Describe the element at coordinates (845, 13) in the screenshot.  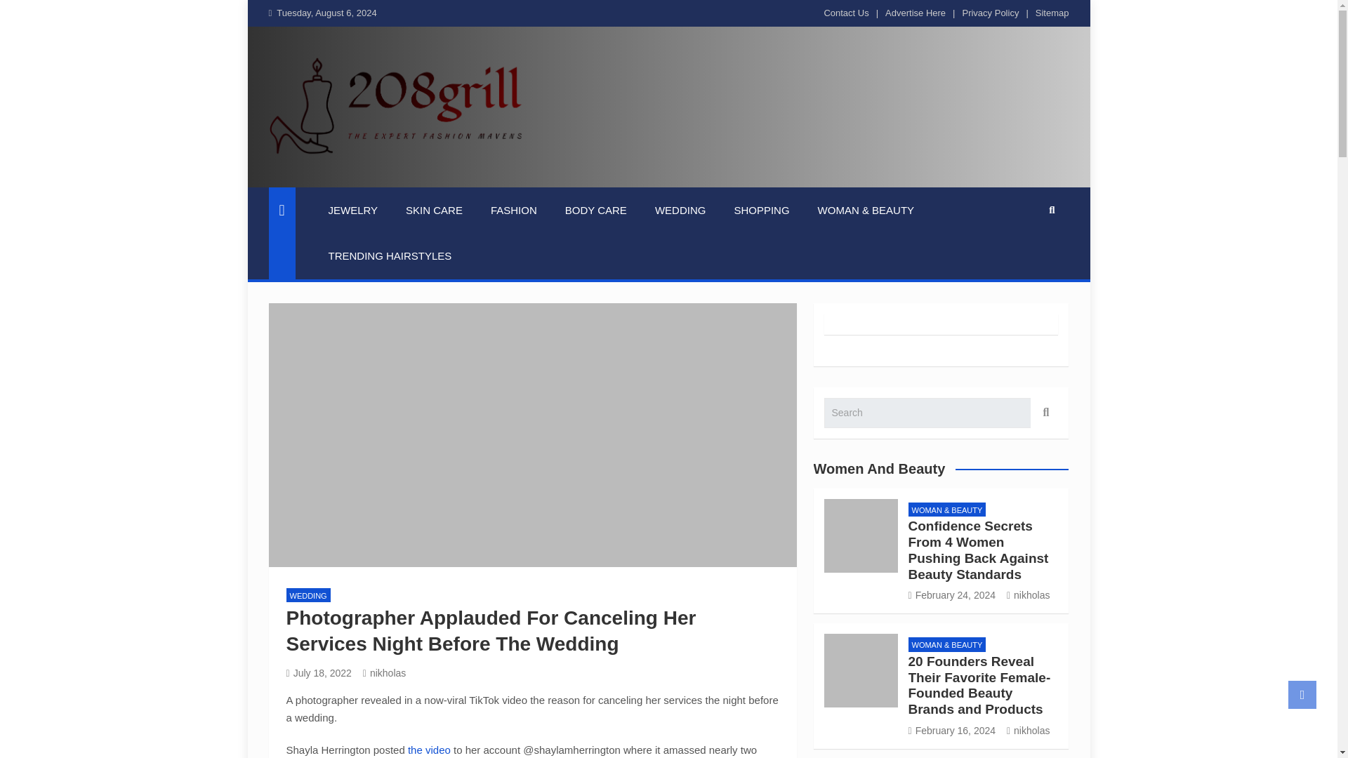
I see `Contact Us` at that location.